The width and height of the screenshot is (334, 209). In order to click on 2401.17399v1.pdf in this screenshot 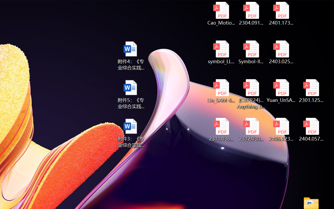, I will do `click(281, 14)`.